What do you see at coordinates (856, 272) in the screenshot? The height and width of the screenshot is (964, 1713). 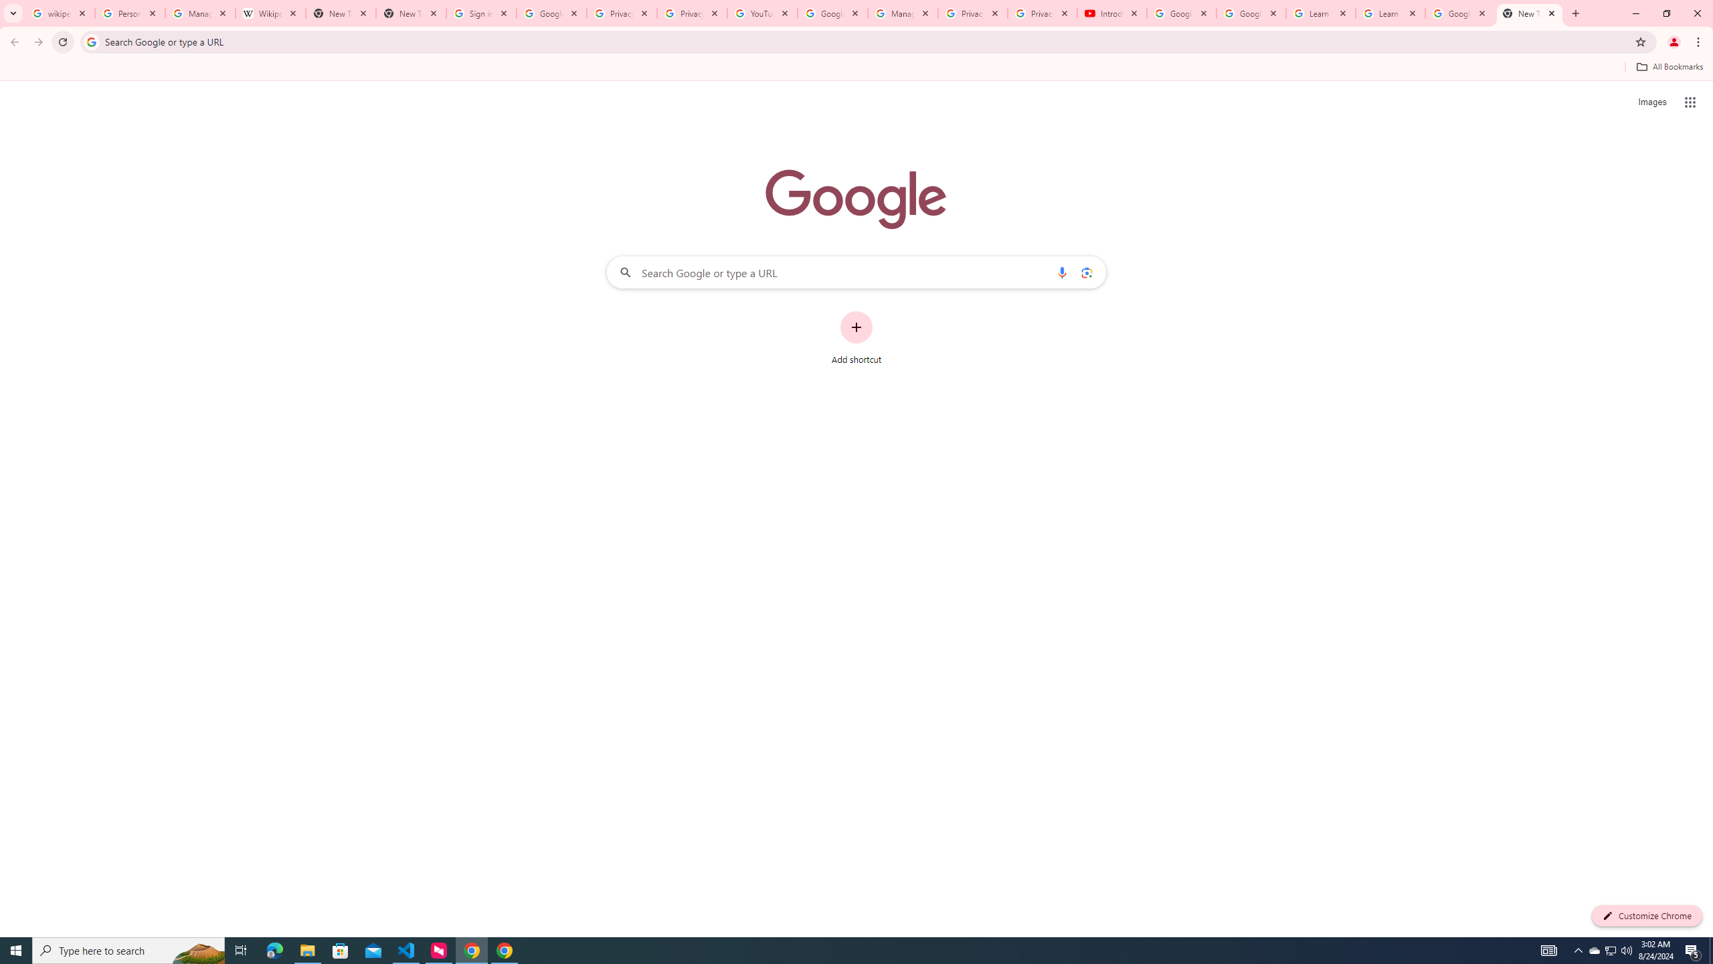 I see `Search Google or type a URL` at bounding box center [856, 272].